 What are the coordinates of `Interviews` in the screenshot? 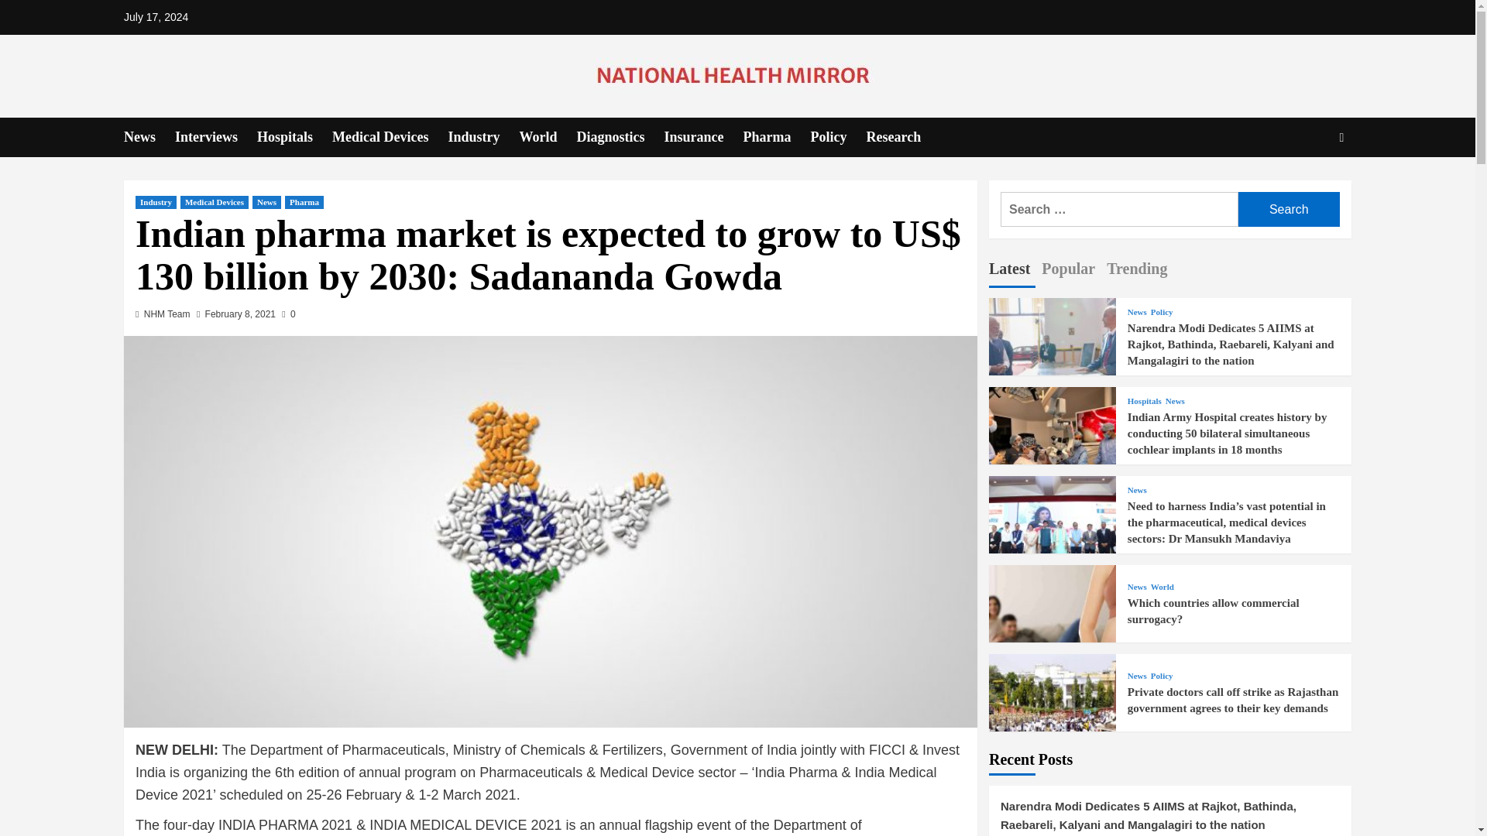 It's located at (216, 138).